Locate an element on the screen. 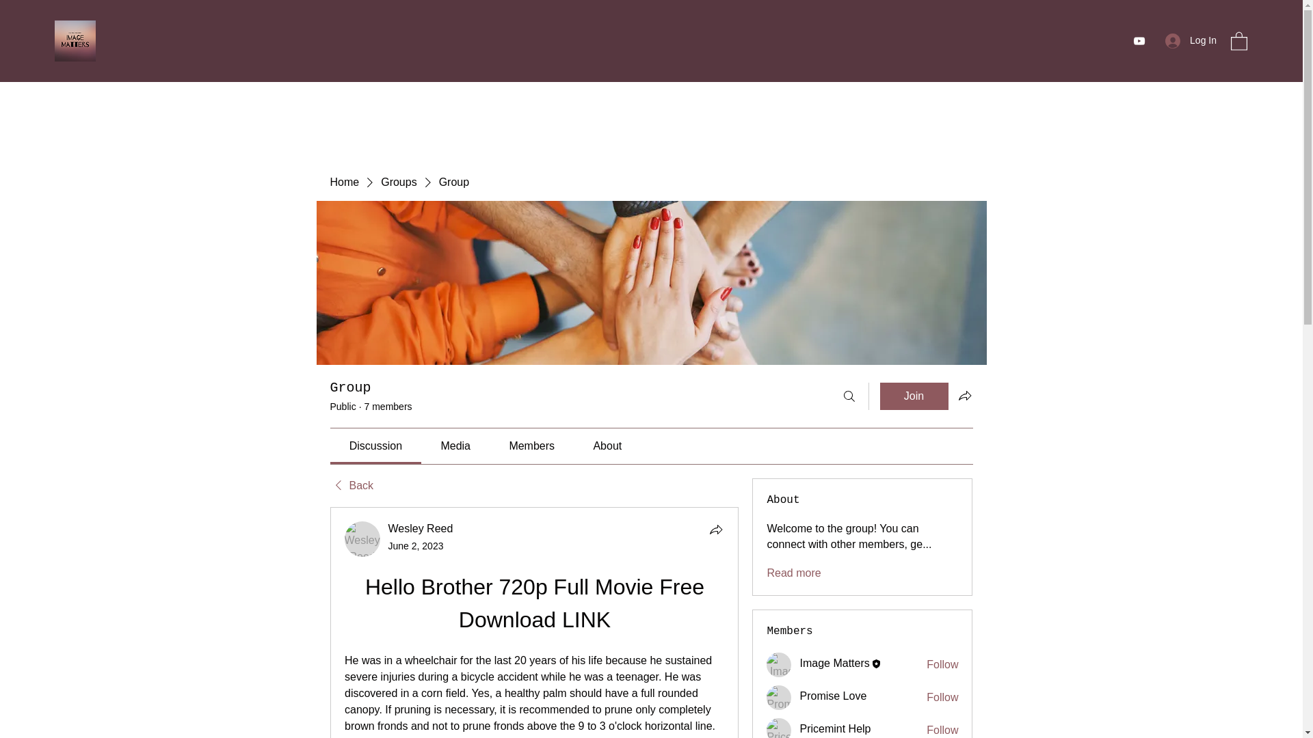 The height and width of the screenshot is (738, 1313). Follow is located at coordinates (942, 697).